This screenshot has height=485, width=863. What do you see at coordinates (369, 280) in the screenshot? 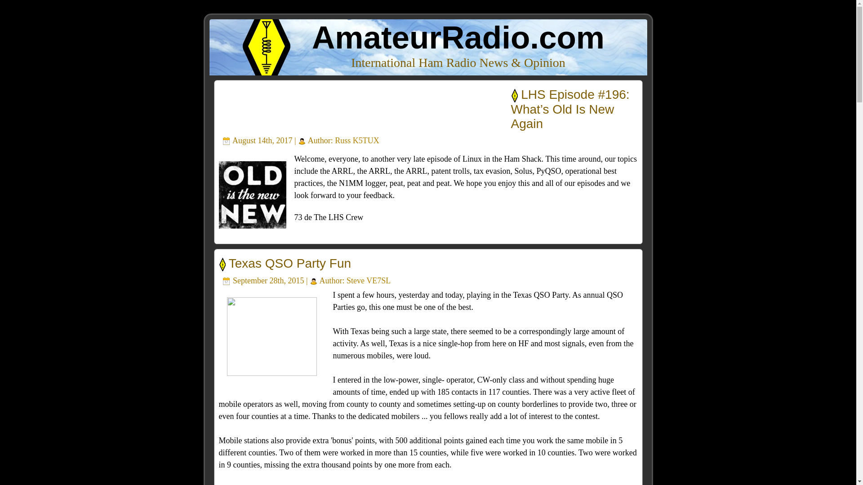
I see `Steve VE7SL` at bounding box center [369, 280].